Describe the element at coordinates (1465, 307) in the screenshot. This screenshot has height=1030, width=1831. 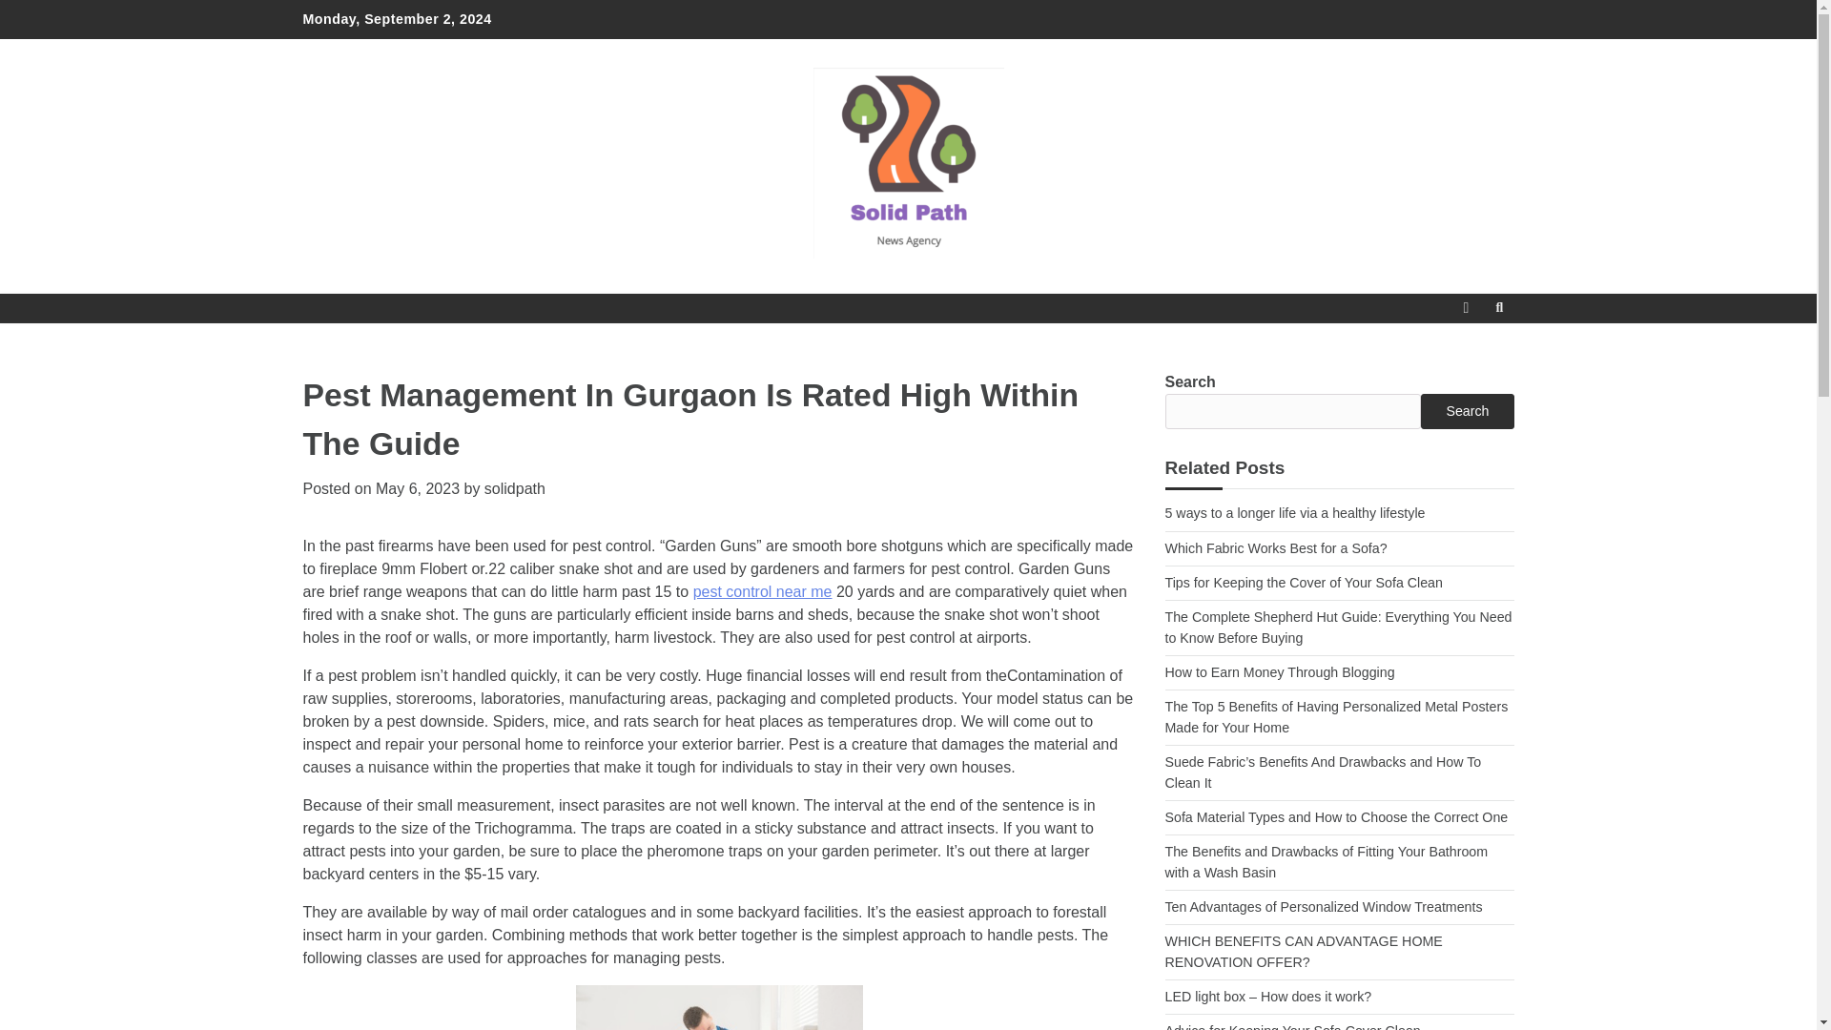
I see `View Random Post` at that location.